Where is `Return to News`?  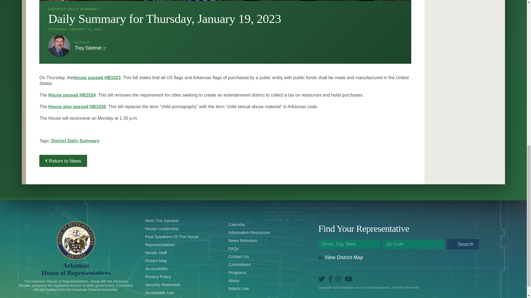 Return to News is located at coordinates (63, 161).